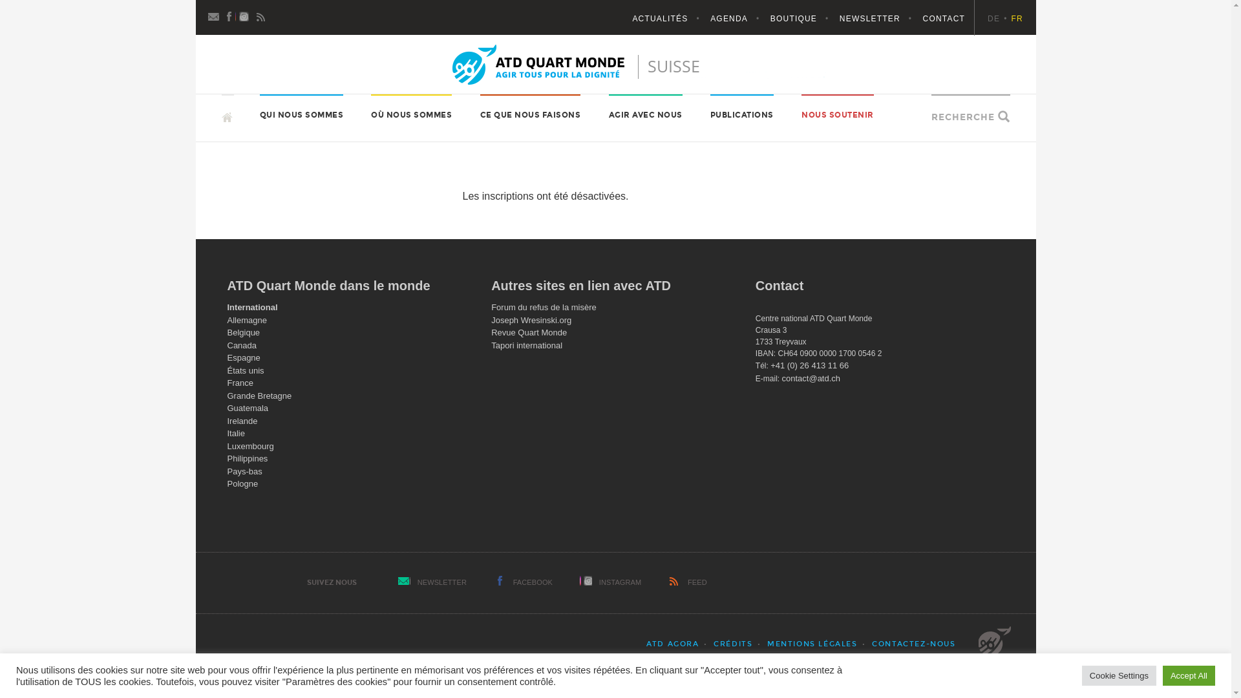  I want to click on  , so click(228, 111).